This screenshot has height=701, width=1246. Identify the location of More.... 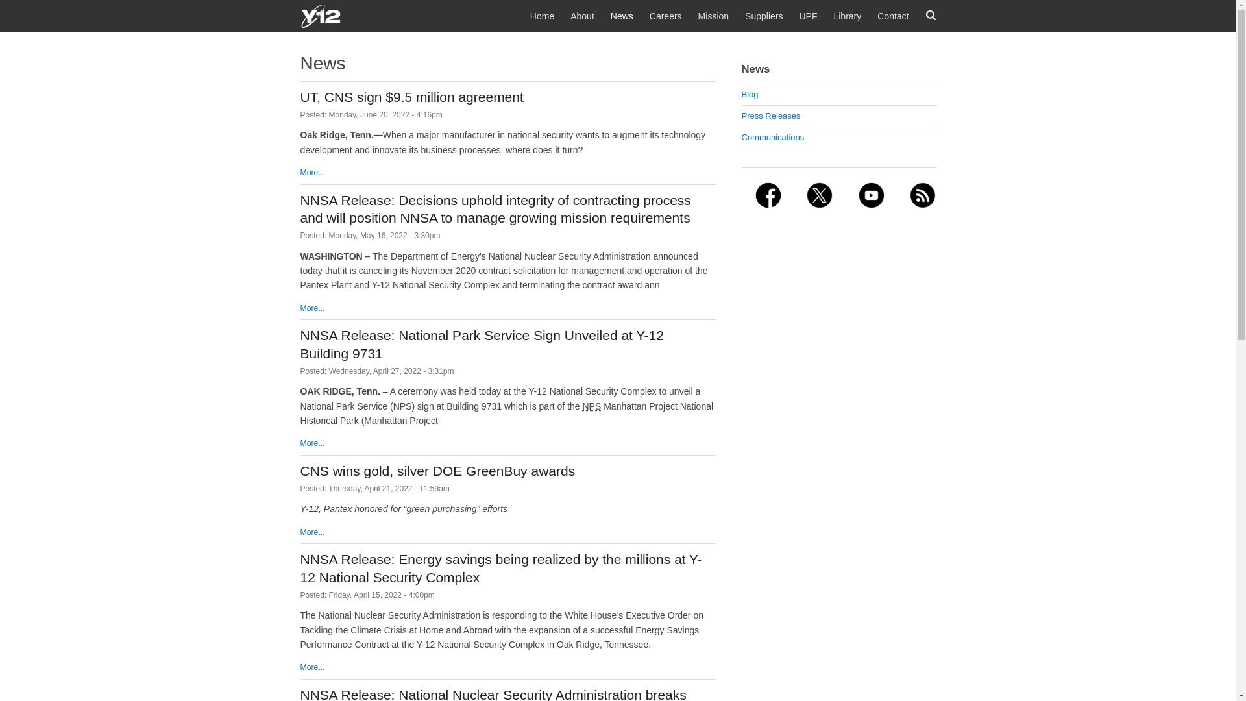
(311, 308).